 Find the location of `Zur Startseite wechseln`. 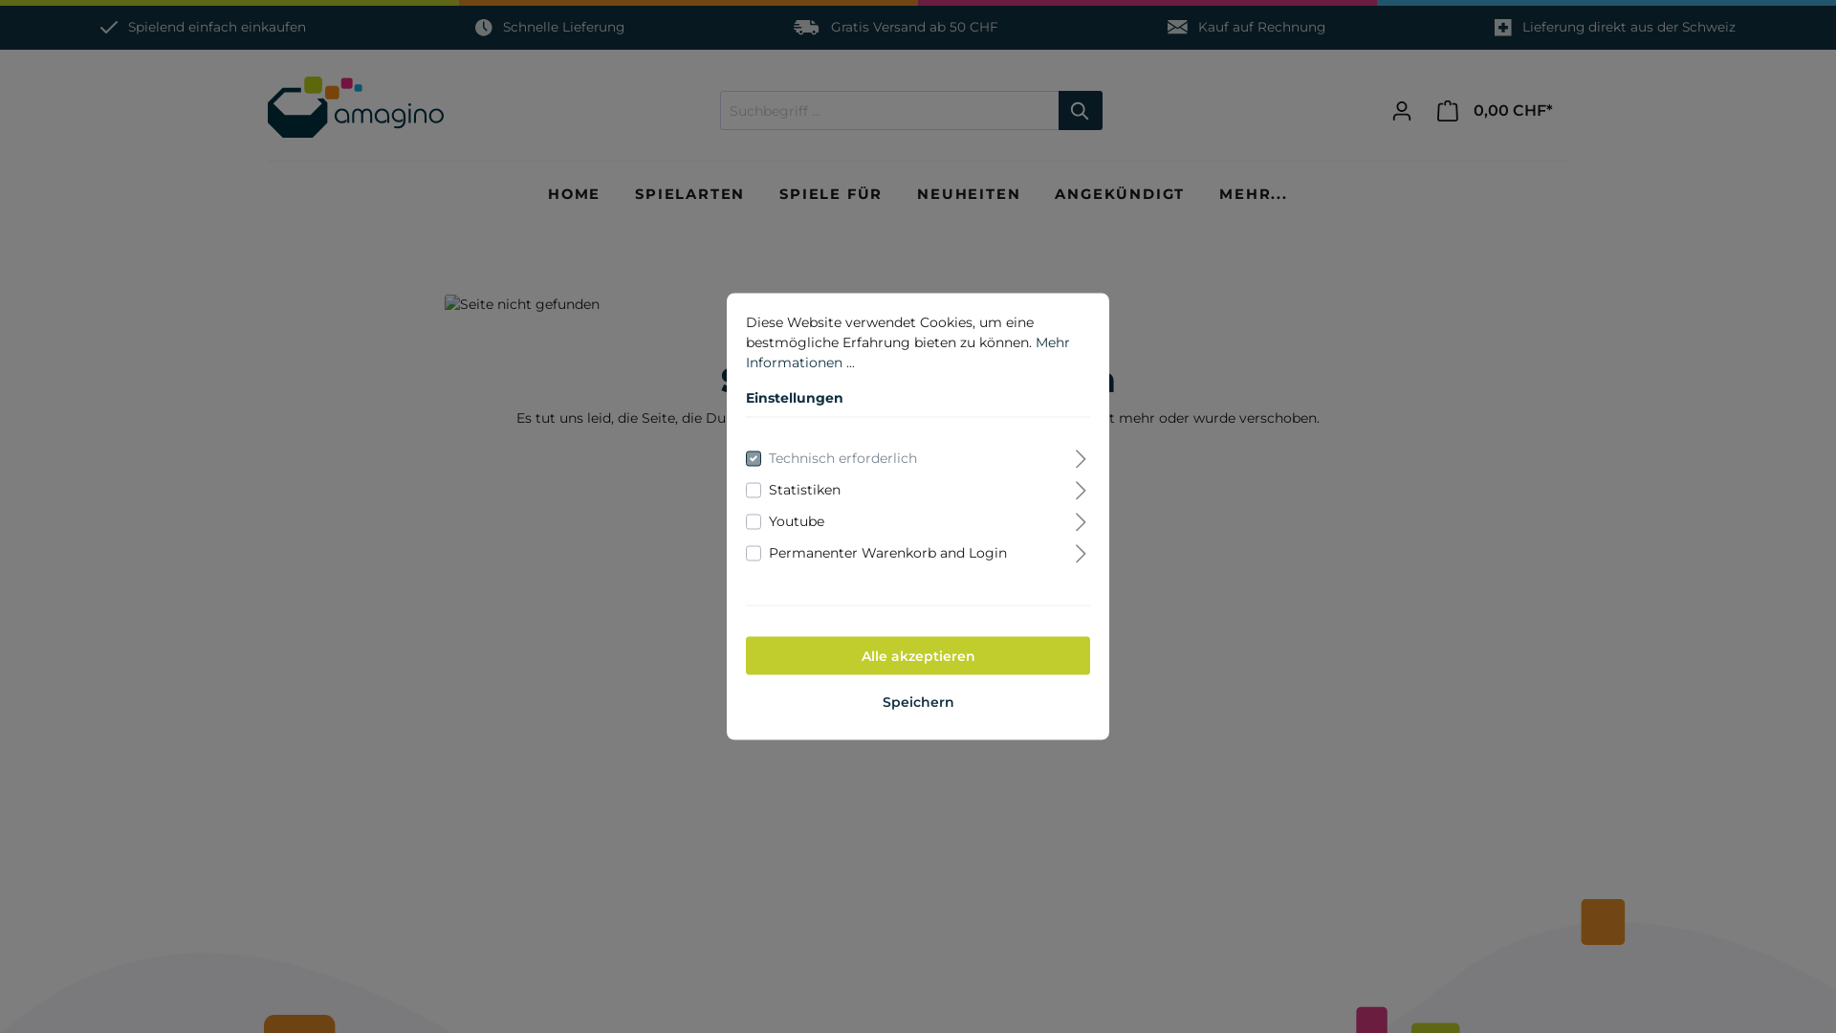

Zur Startseite wechseln is located at coordinates (356, 107).